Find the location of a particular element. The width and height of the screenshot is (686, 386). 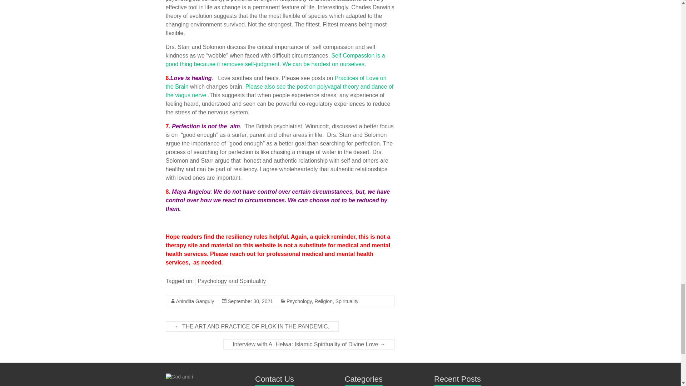

Psychology and Spirituality is located at coordinates (232, 281).